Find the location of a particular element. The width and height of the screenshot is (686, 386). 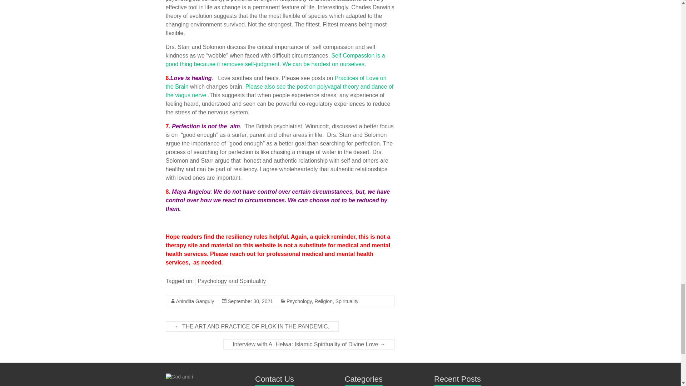

Psychology and Spirituality is located at coordinates (232, 281).